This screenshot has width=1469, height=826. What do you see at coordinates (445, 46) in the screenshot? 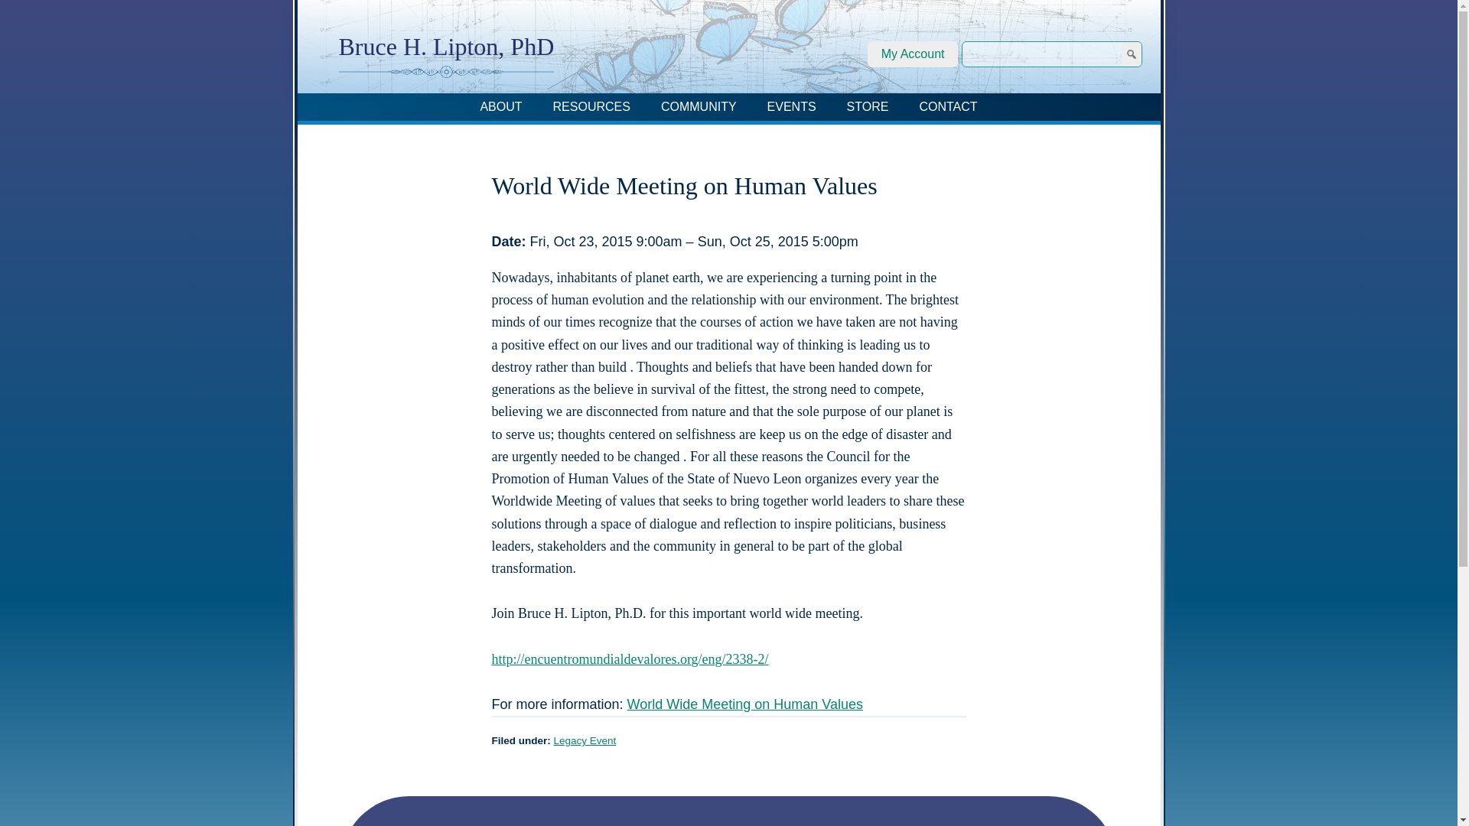
I see `Bruce H. Lipton, PhD` at bounding box center [445, 46].